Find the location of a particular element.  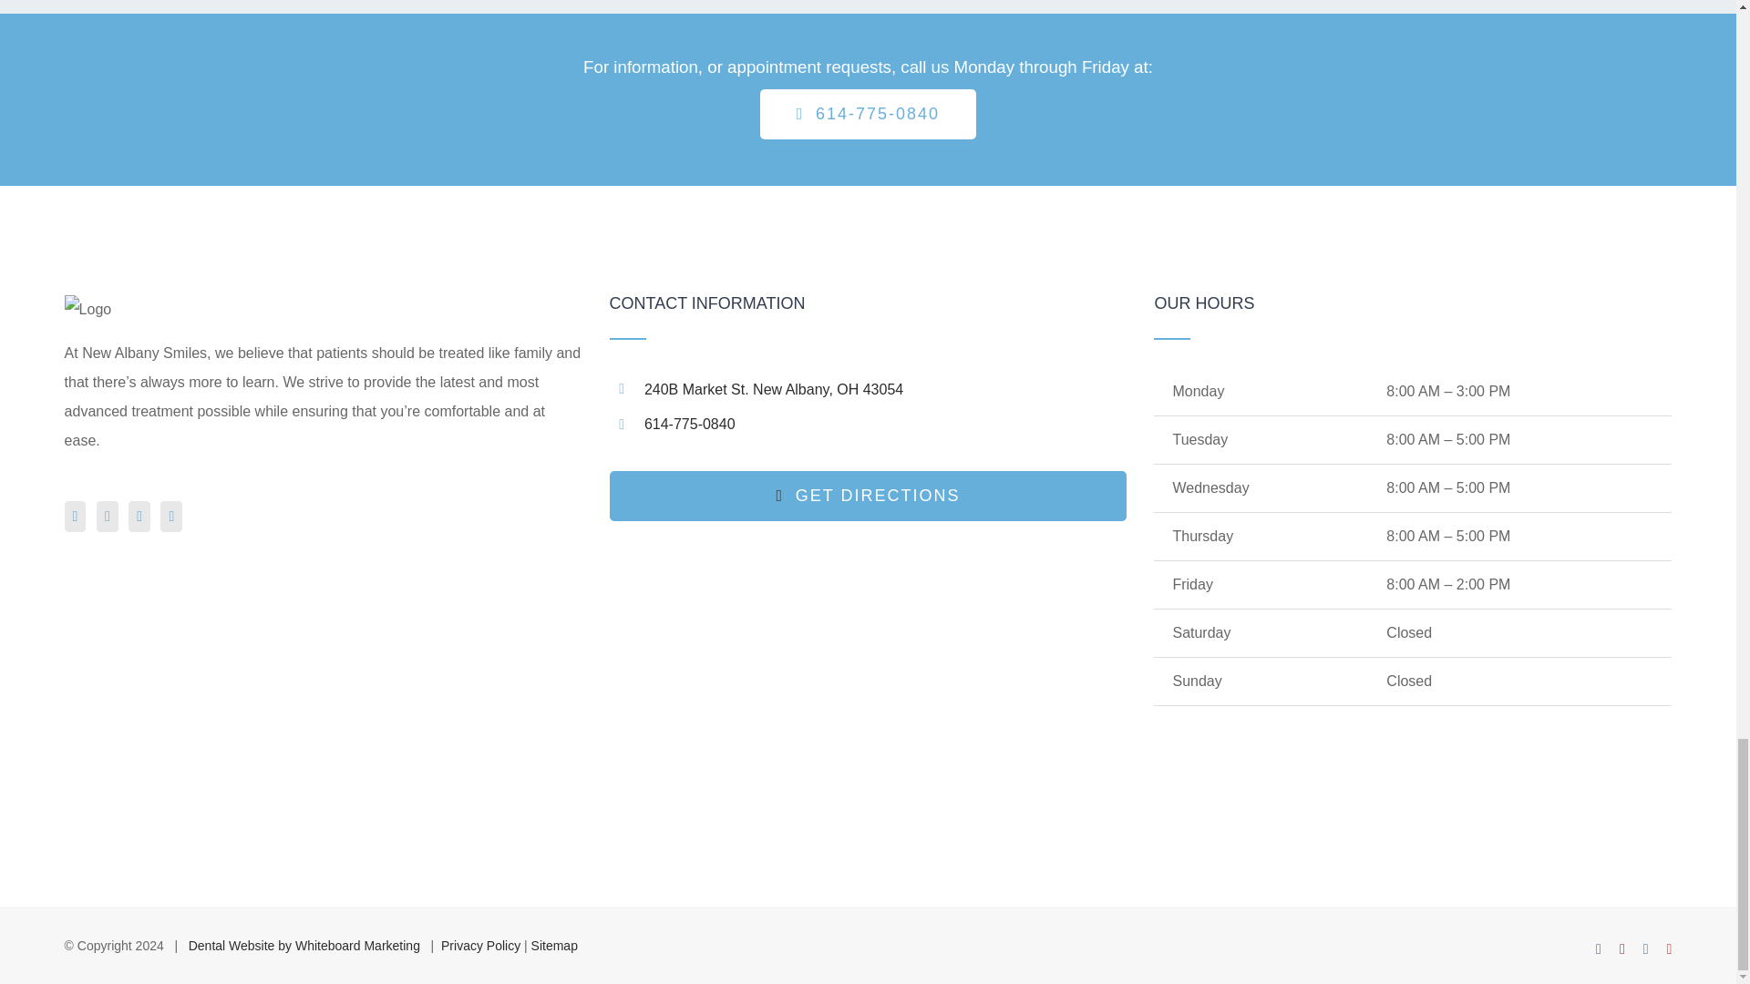

YouTube is located at coordinates (171, 516).